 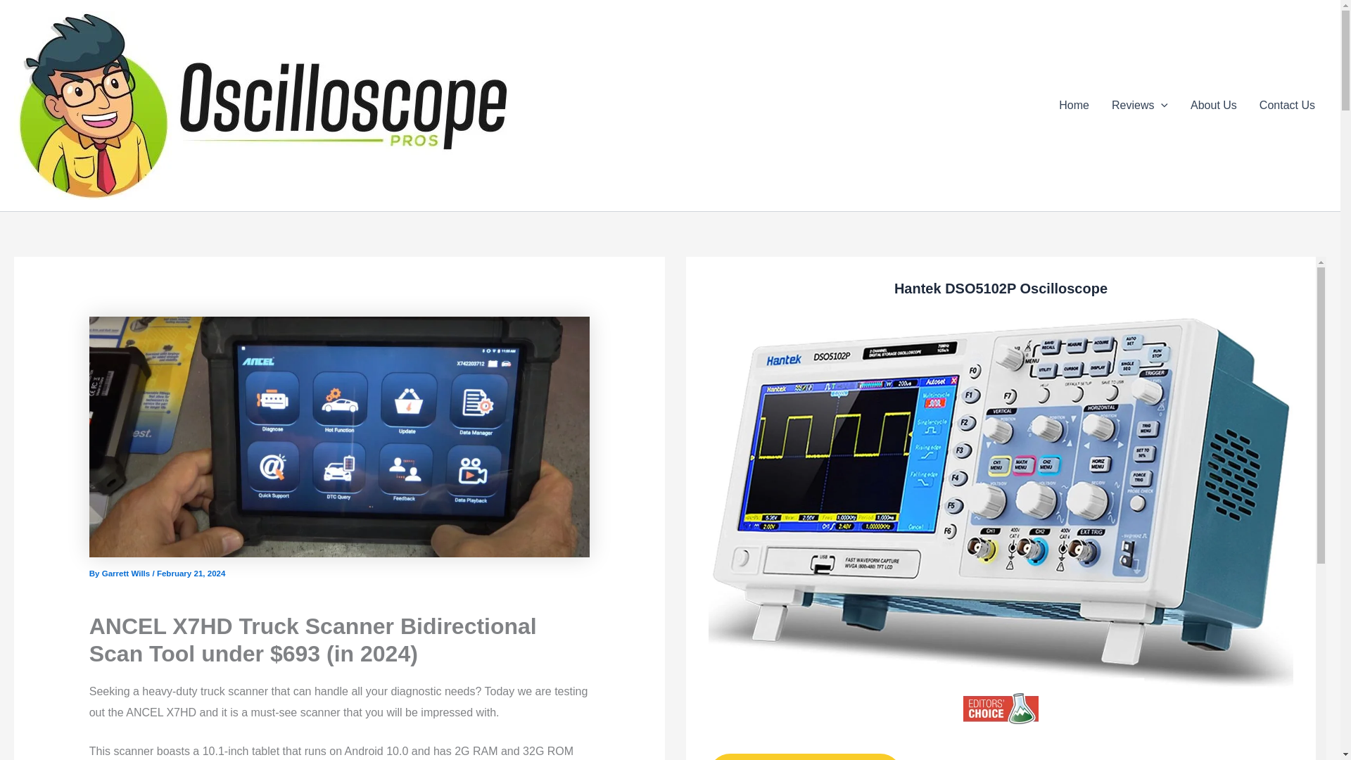 I want to click on Home, so click(x=1074, y=106).